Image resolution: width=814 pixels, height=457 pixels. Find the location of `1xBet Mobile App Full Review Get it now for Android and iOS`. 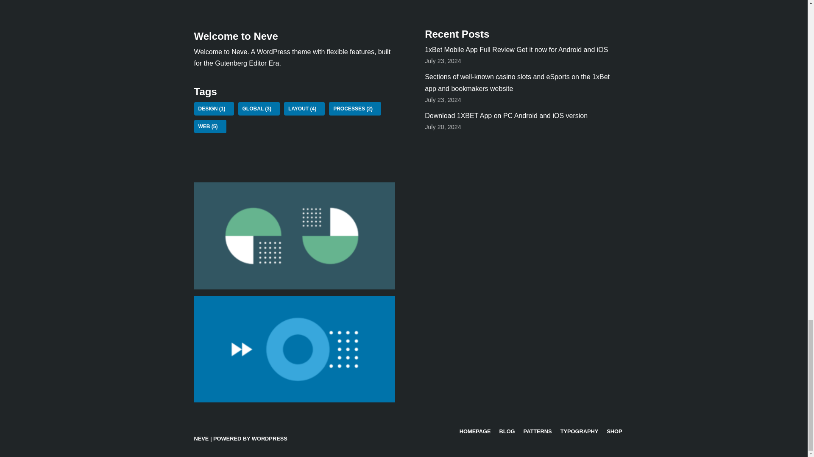

1xBet Mobile App Full Review Get it now for Android and iOS is located at coordinates (516, 50).